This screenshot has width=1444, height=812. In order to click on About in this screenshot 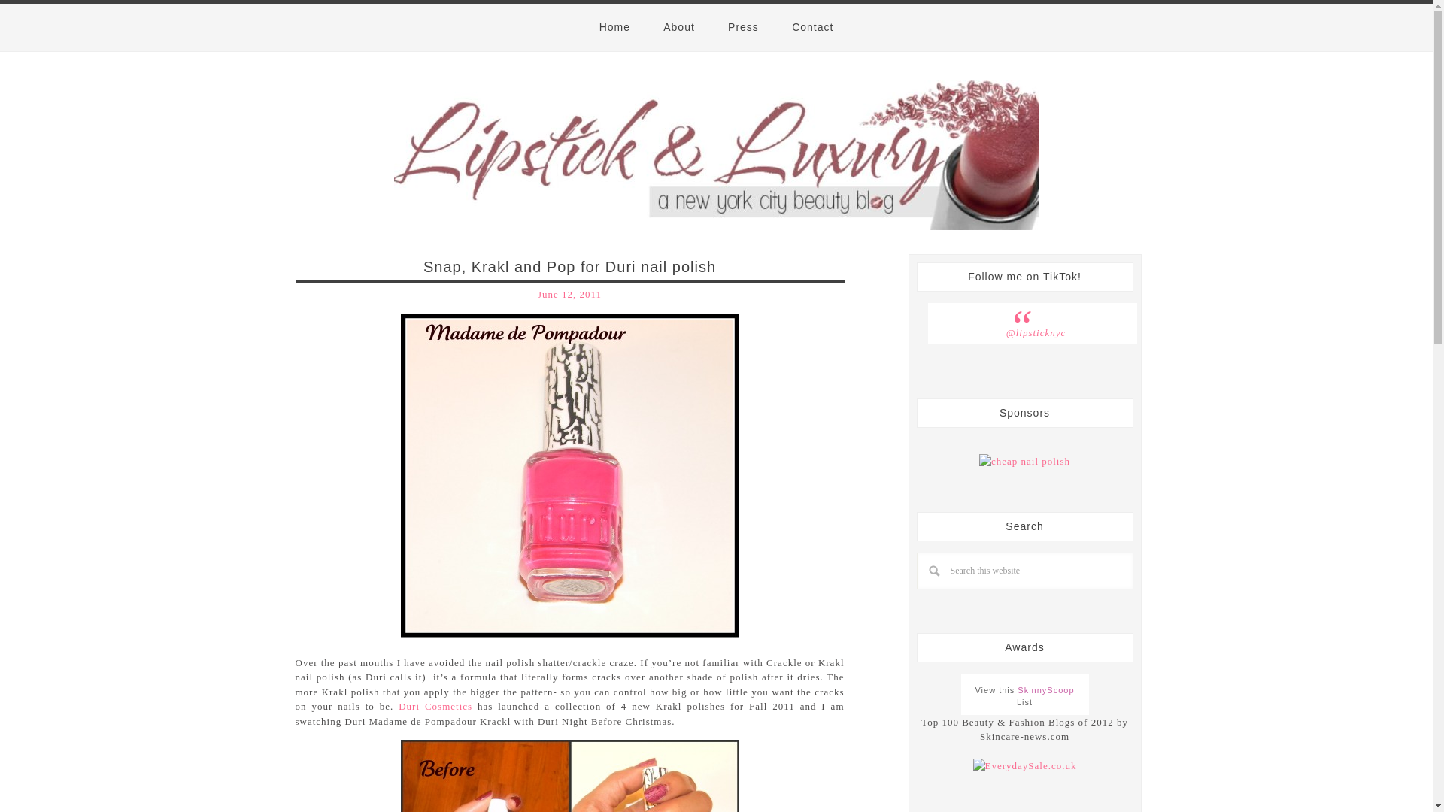, I will do `click(679, 27)`.